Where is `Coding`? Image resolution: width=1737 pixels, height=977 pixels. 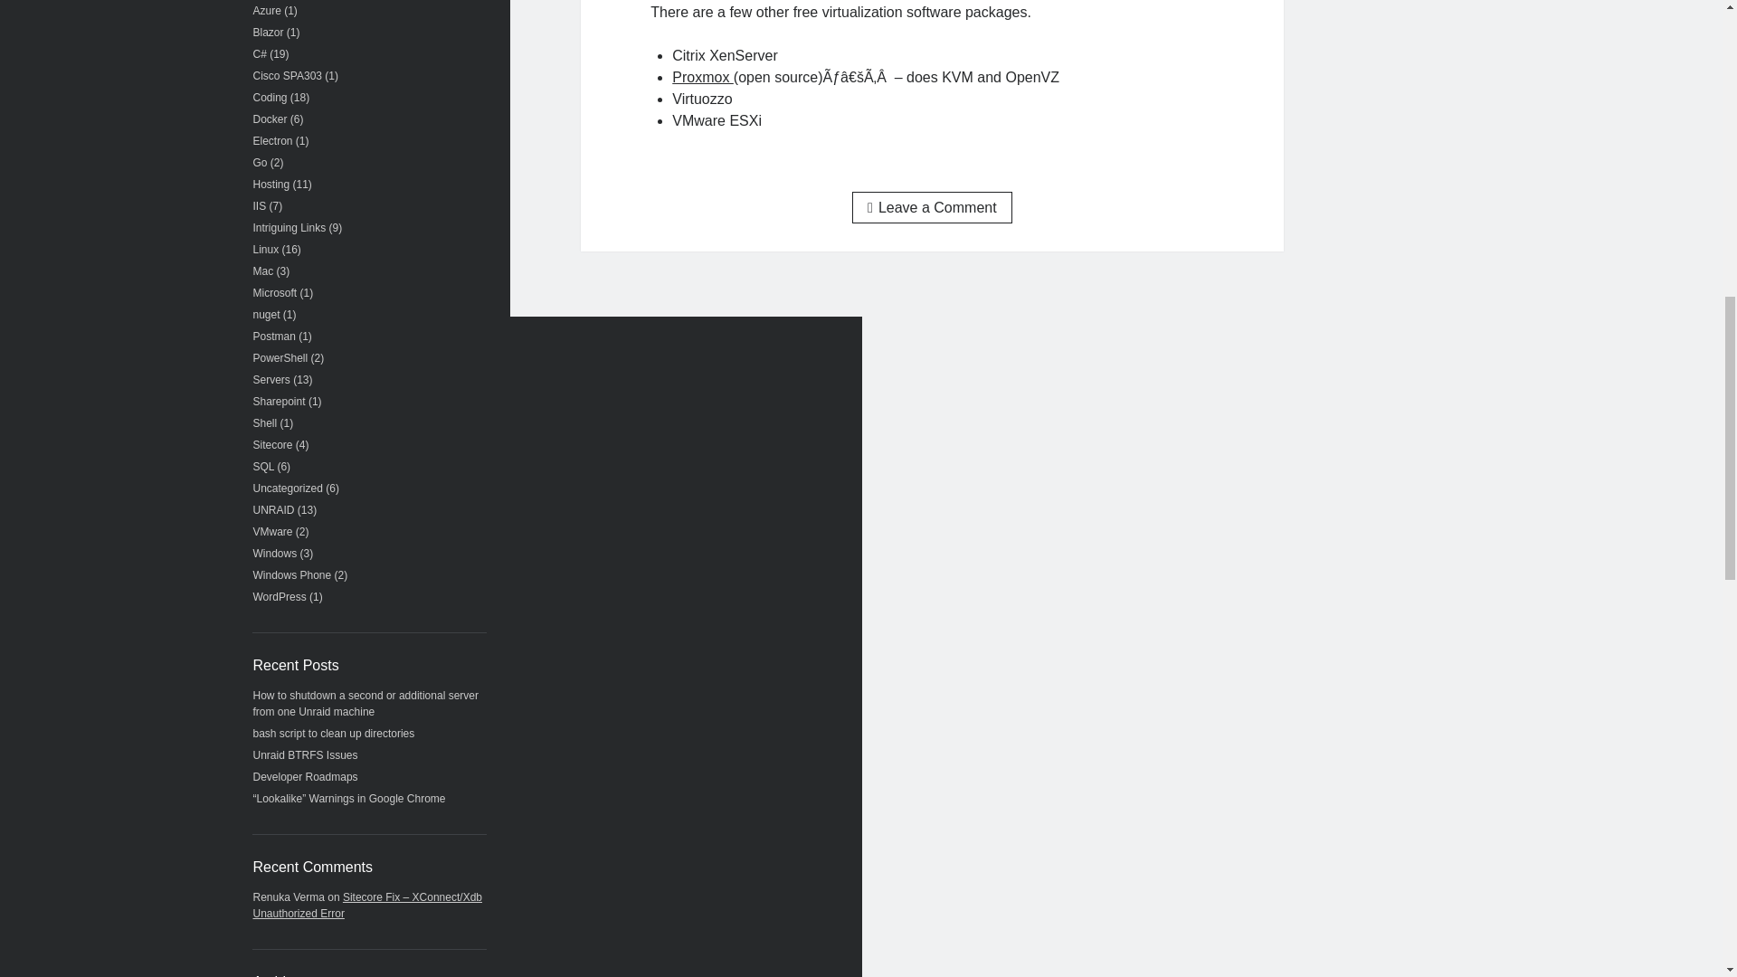
Coding is located at coordinates (271, 98).